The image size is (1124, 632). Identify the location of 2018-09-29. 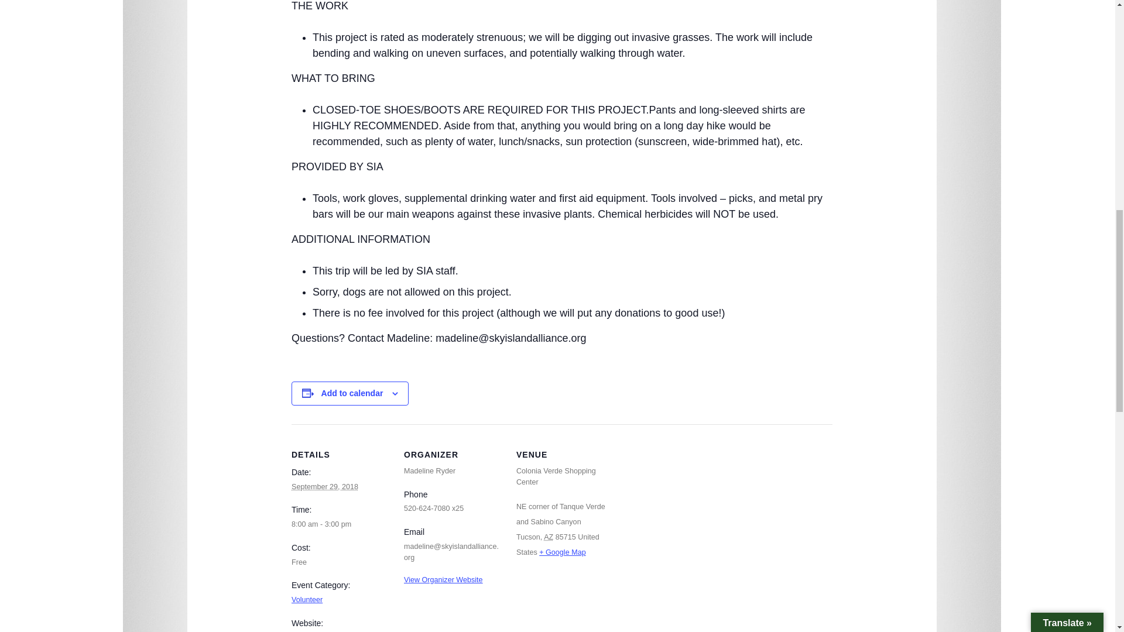
(324, 487).